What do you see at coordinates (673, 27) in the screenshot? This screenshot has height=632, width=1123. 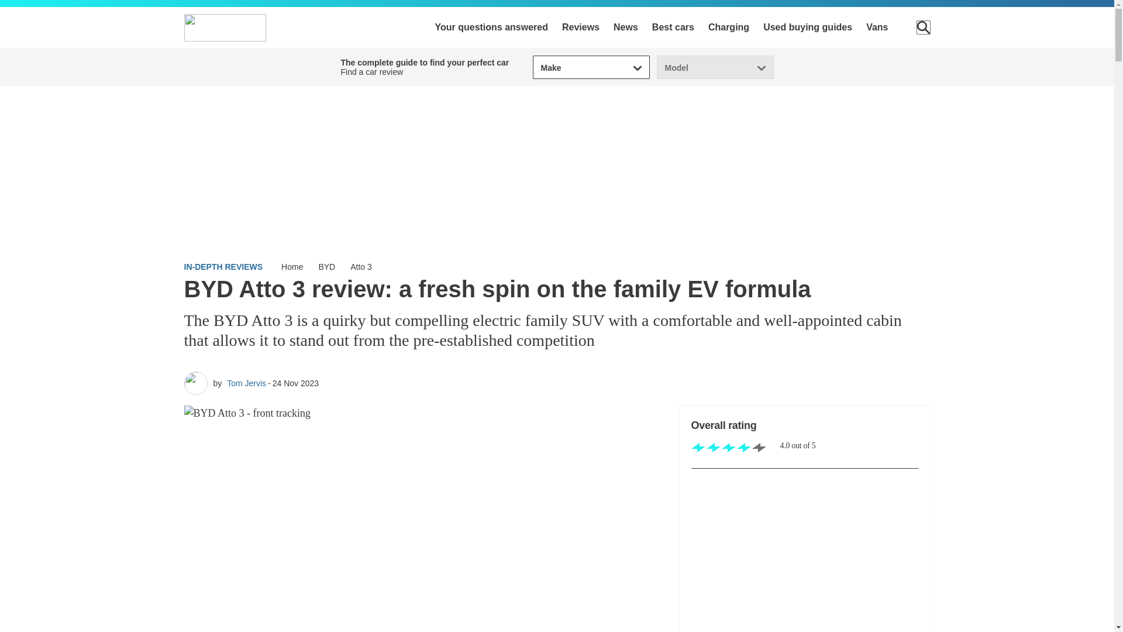 I see `Best cars` at bounding box center [673, 27].